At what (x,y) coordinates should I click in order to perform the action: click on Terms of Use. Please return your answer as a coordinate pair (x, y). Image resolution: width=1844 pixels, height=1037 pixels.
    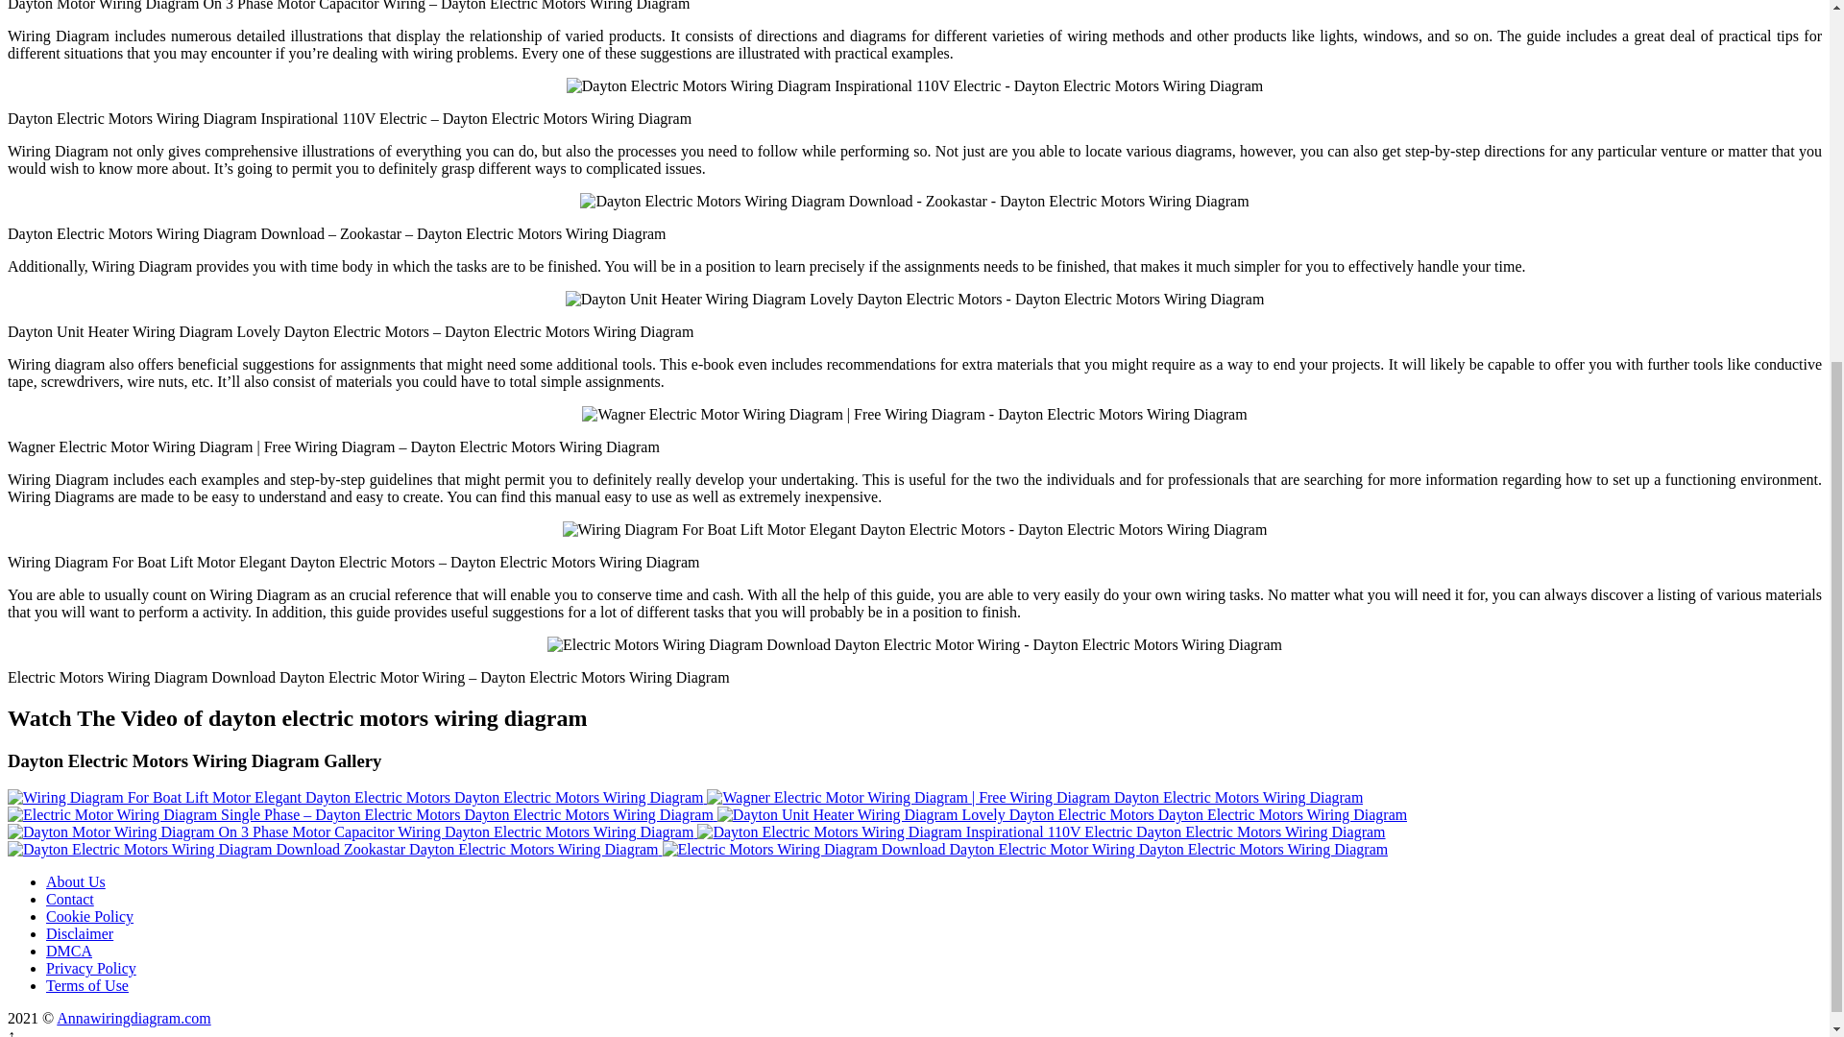
    Looking at the image, I should click on (87, 985).